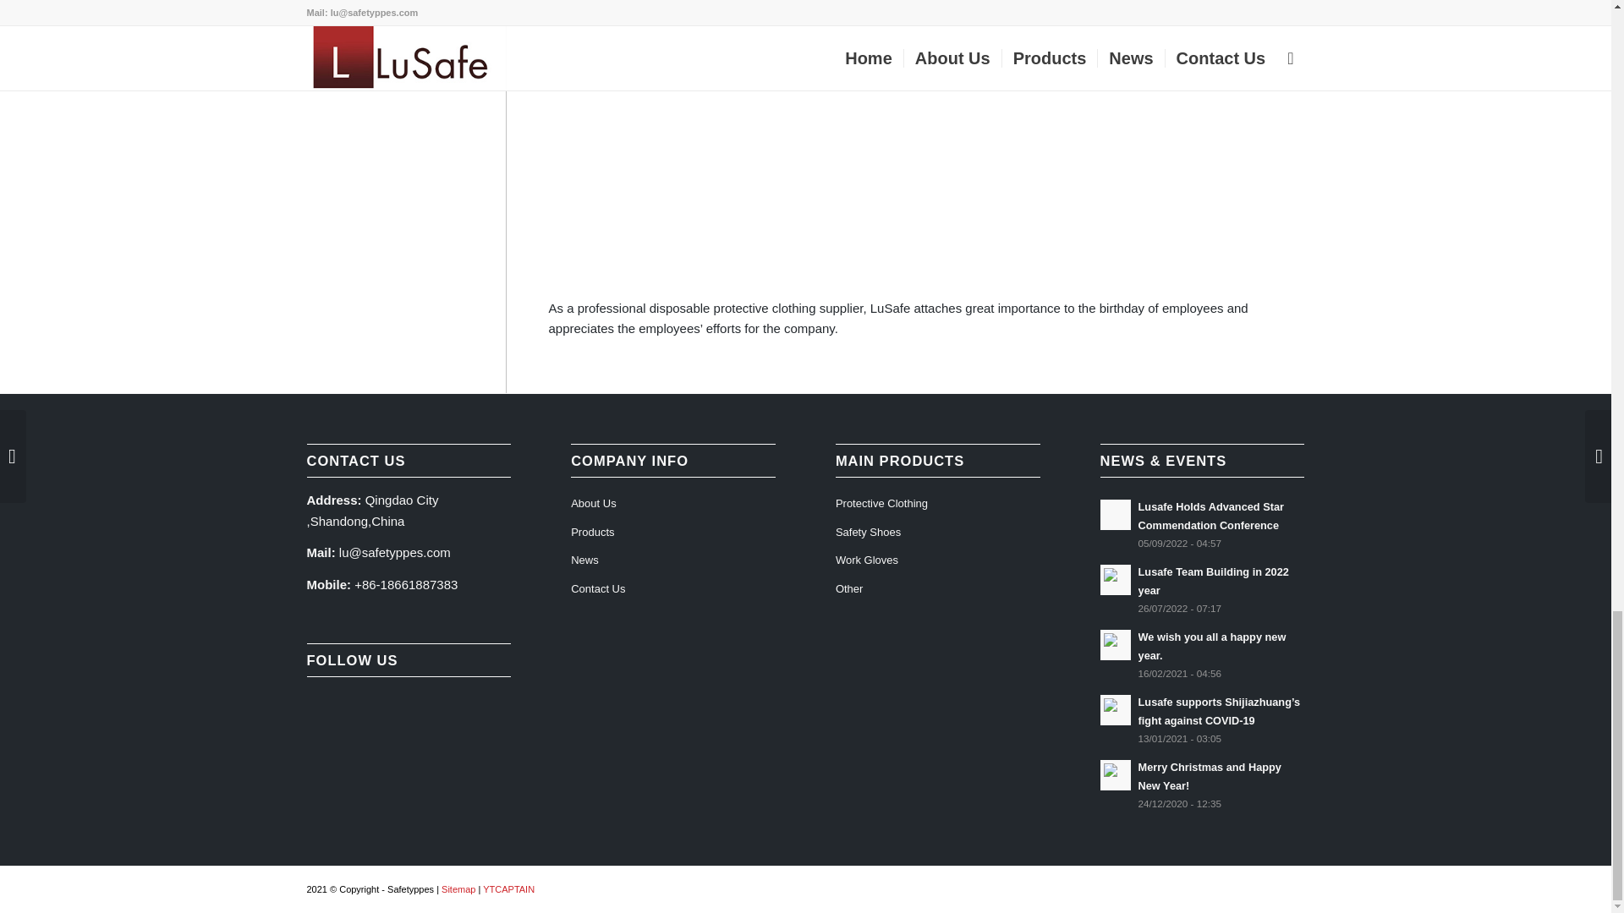 The image size is (1624, 913). Describe the element at coordinates (1115, 579) in the screenshot. I see `Lusafe Team Building in 2022 year 6` at that location.